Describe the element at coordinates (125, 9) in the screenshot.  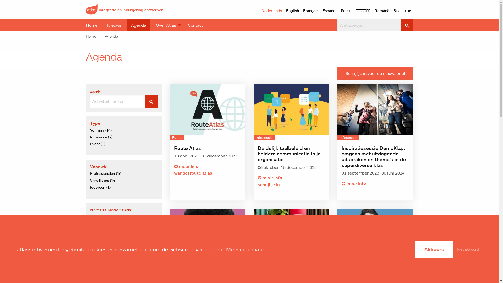
I see `integratie en inburgering antwerpen` at that location.